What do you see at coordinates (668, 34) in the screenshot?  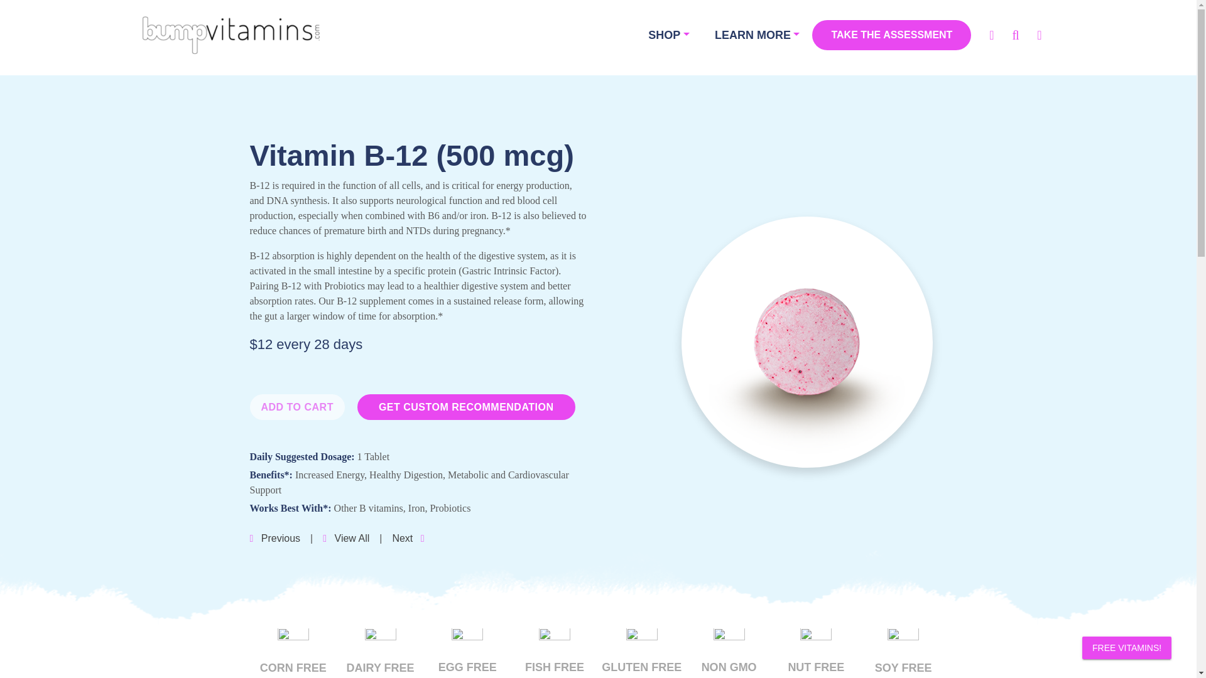 I see `Shop` at bounding box center [668, 34].